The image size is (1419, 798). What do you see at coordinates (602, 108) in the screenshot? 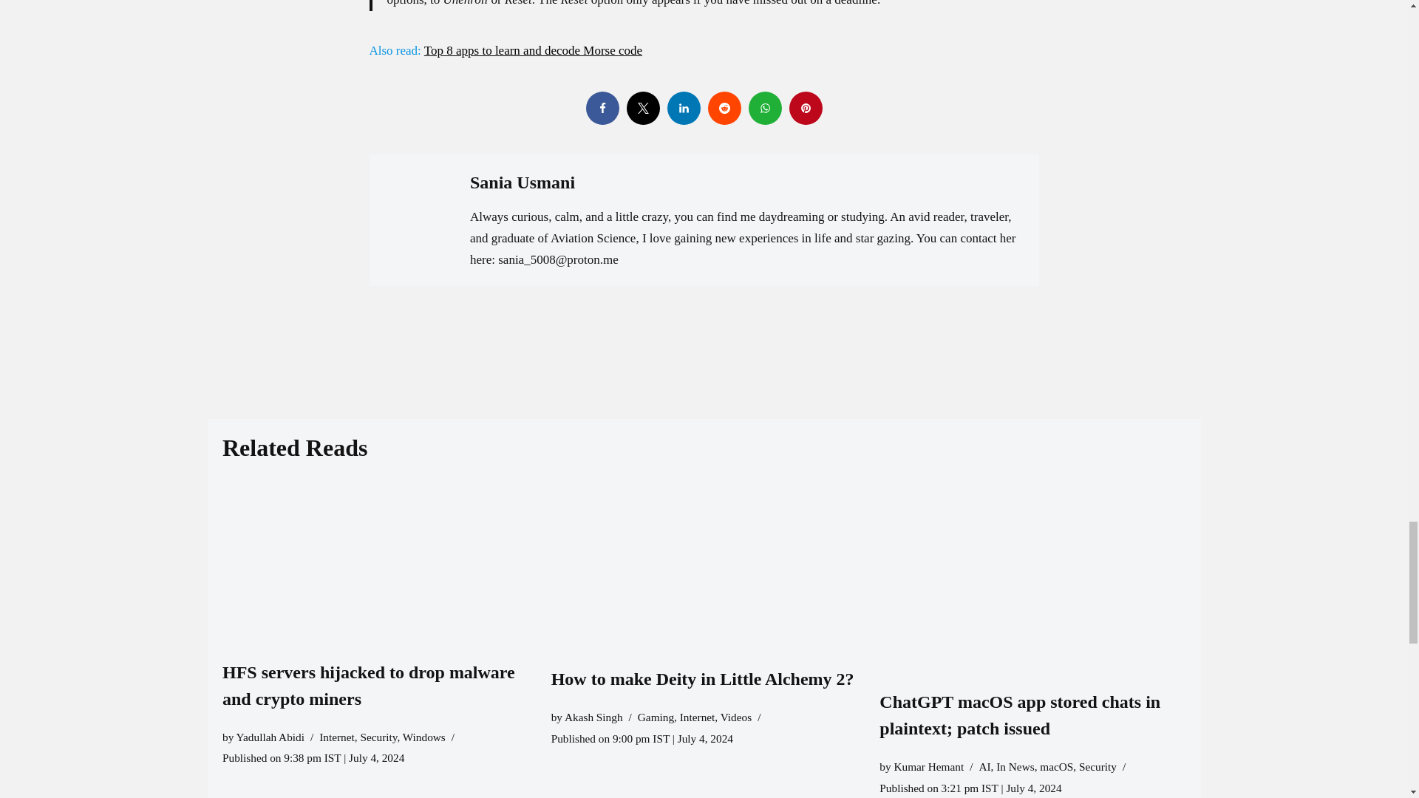
I see `Facebook` at bounding box center [602, 108].